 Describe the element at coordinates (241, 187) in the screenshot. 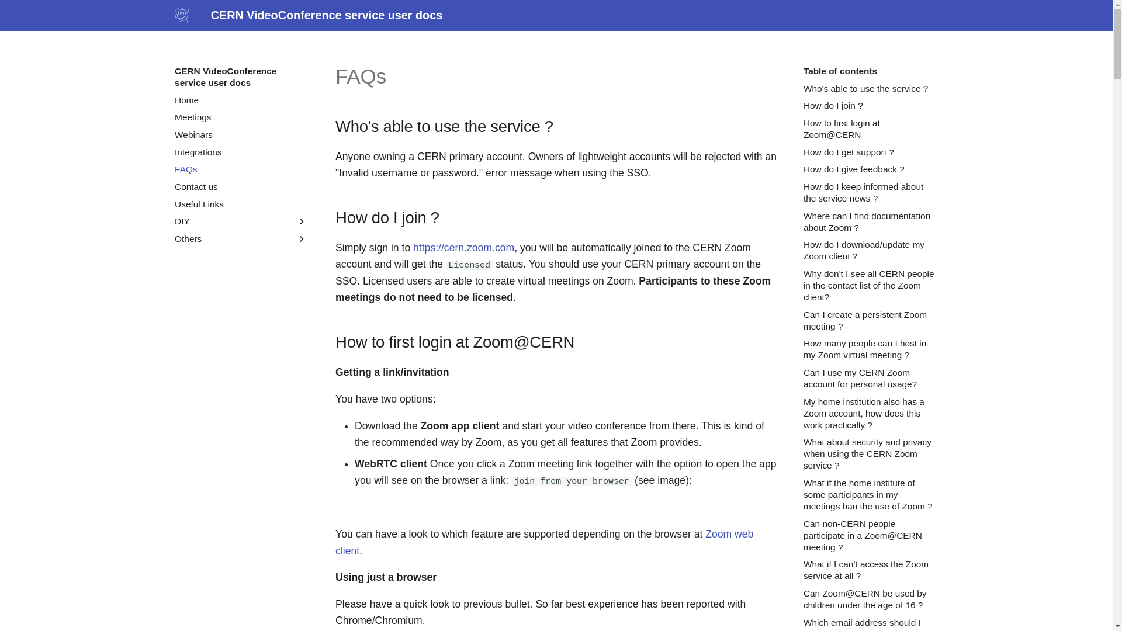

I see `Contact us` at that location.